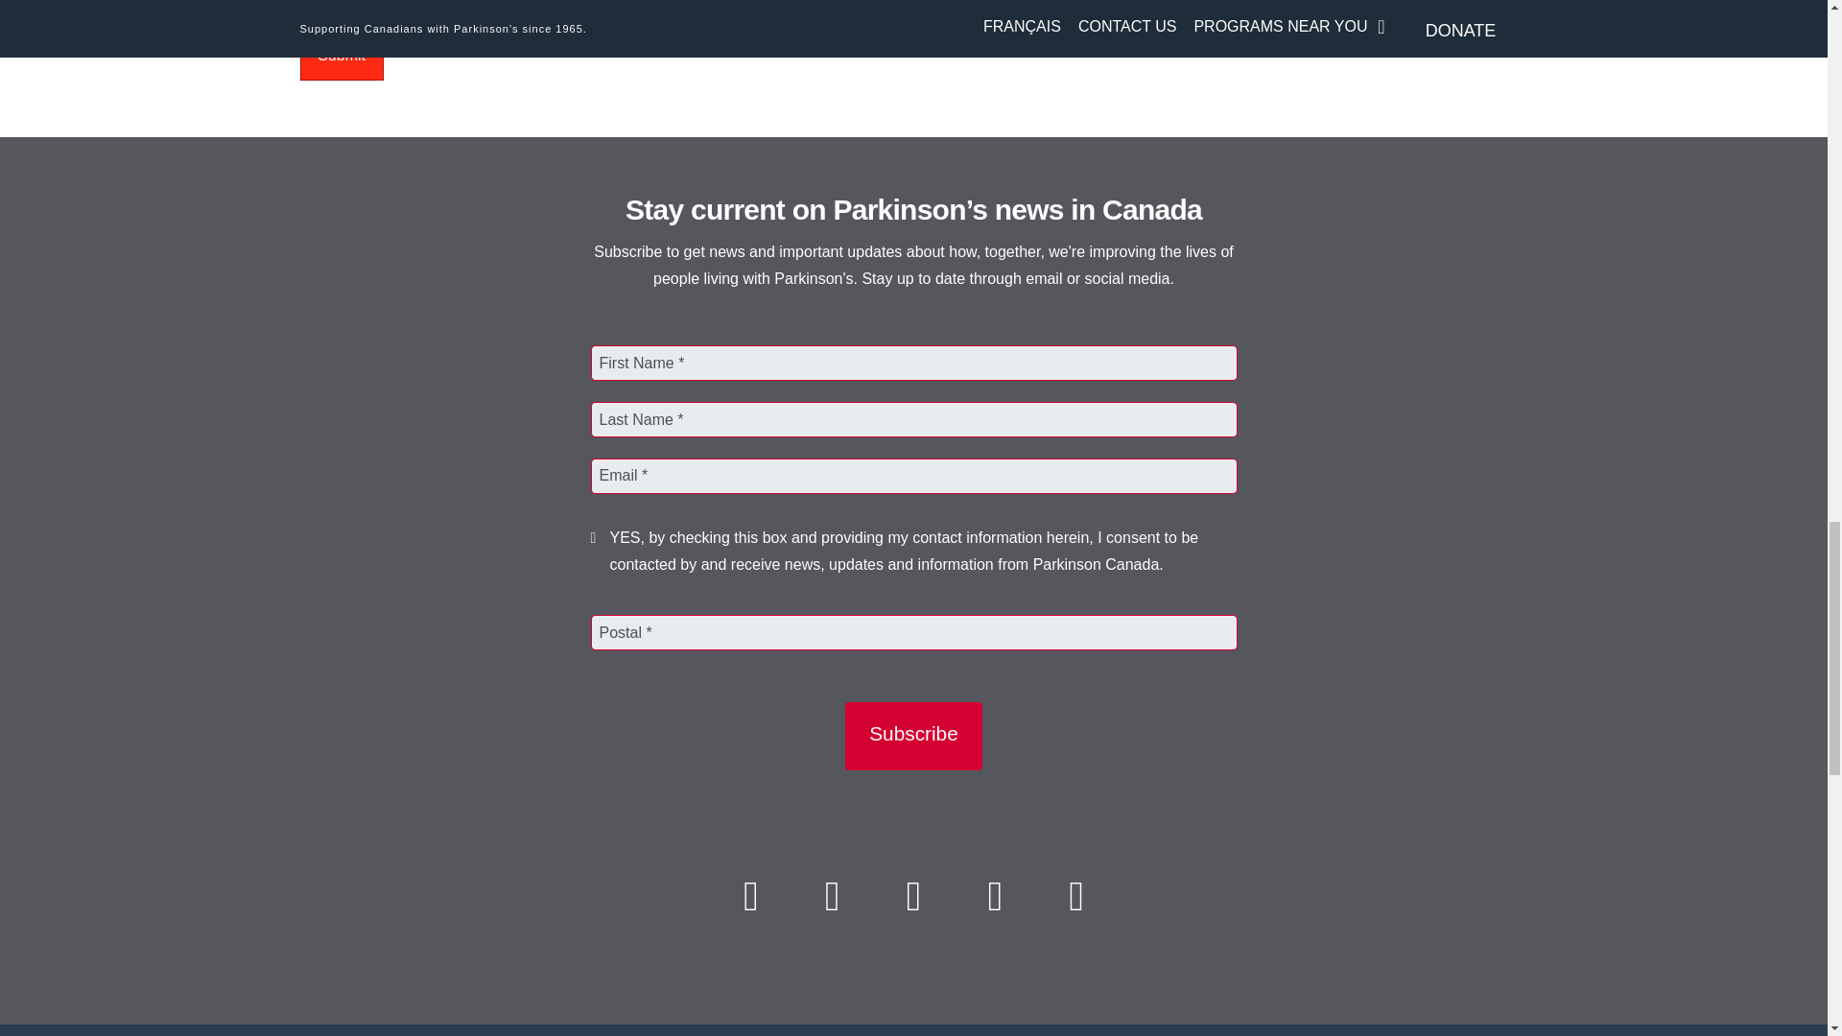 This screenshot has width=1842, height=1036. What do you see at coordinates (994, 896) in the screenshot?
I see `YouTube` at bounding box center [994, 896].